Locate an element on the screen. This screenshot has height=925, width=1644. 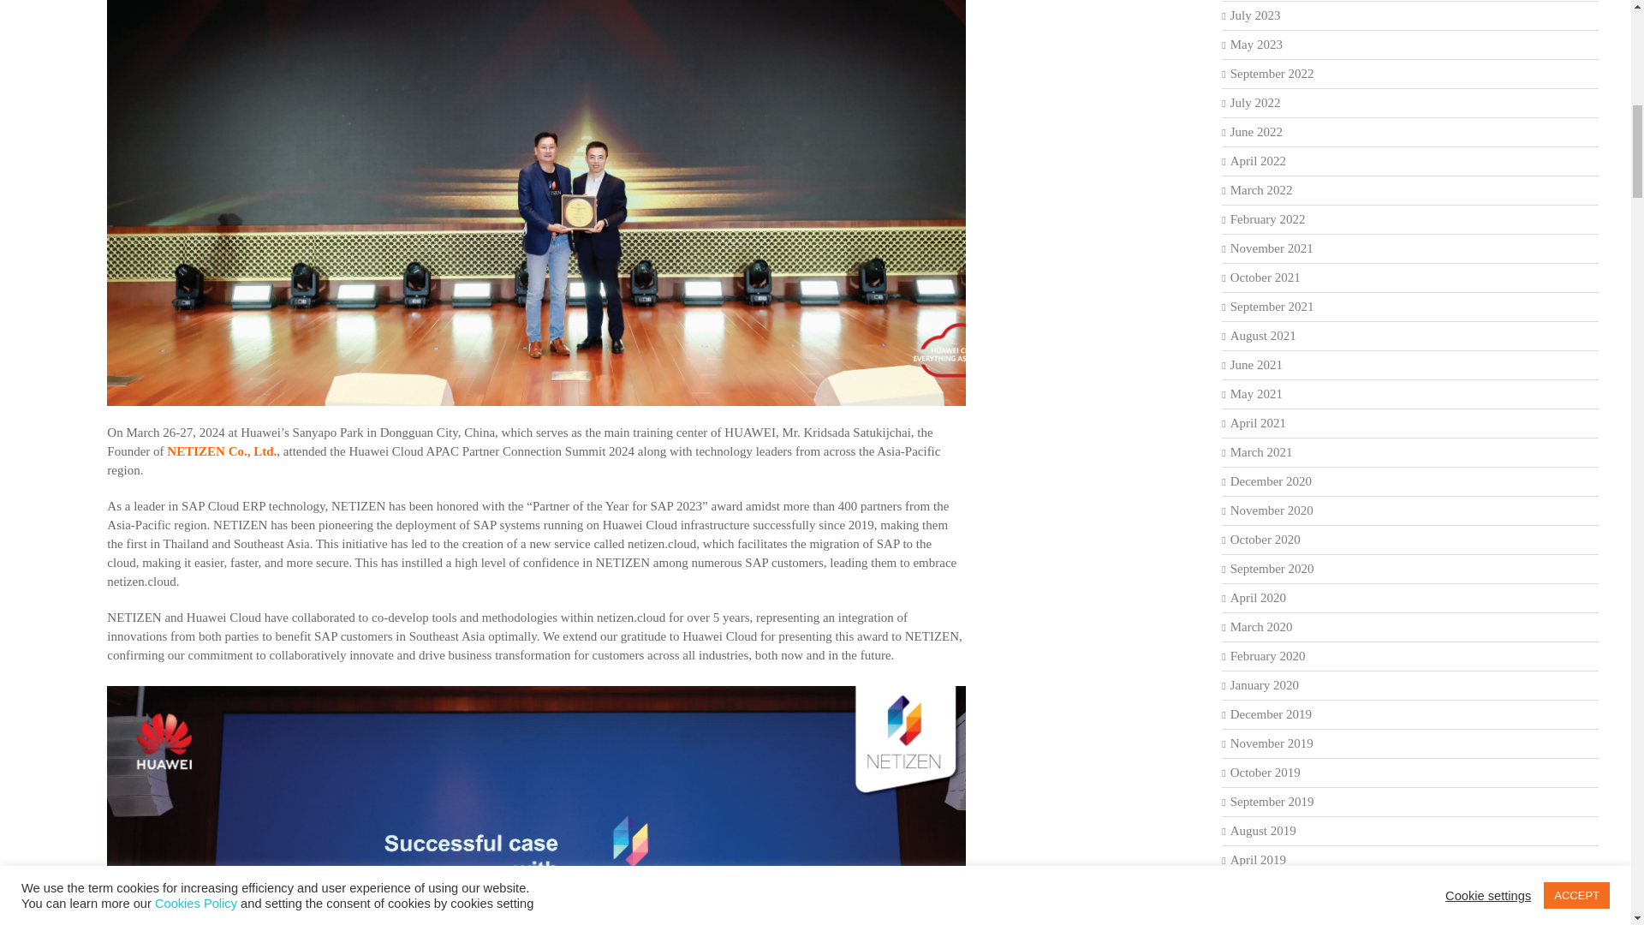
May 2023 is located at coordinates (1255, 45).